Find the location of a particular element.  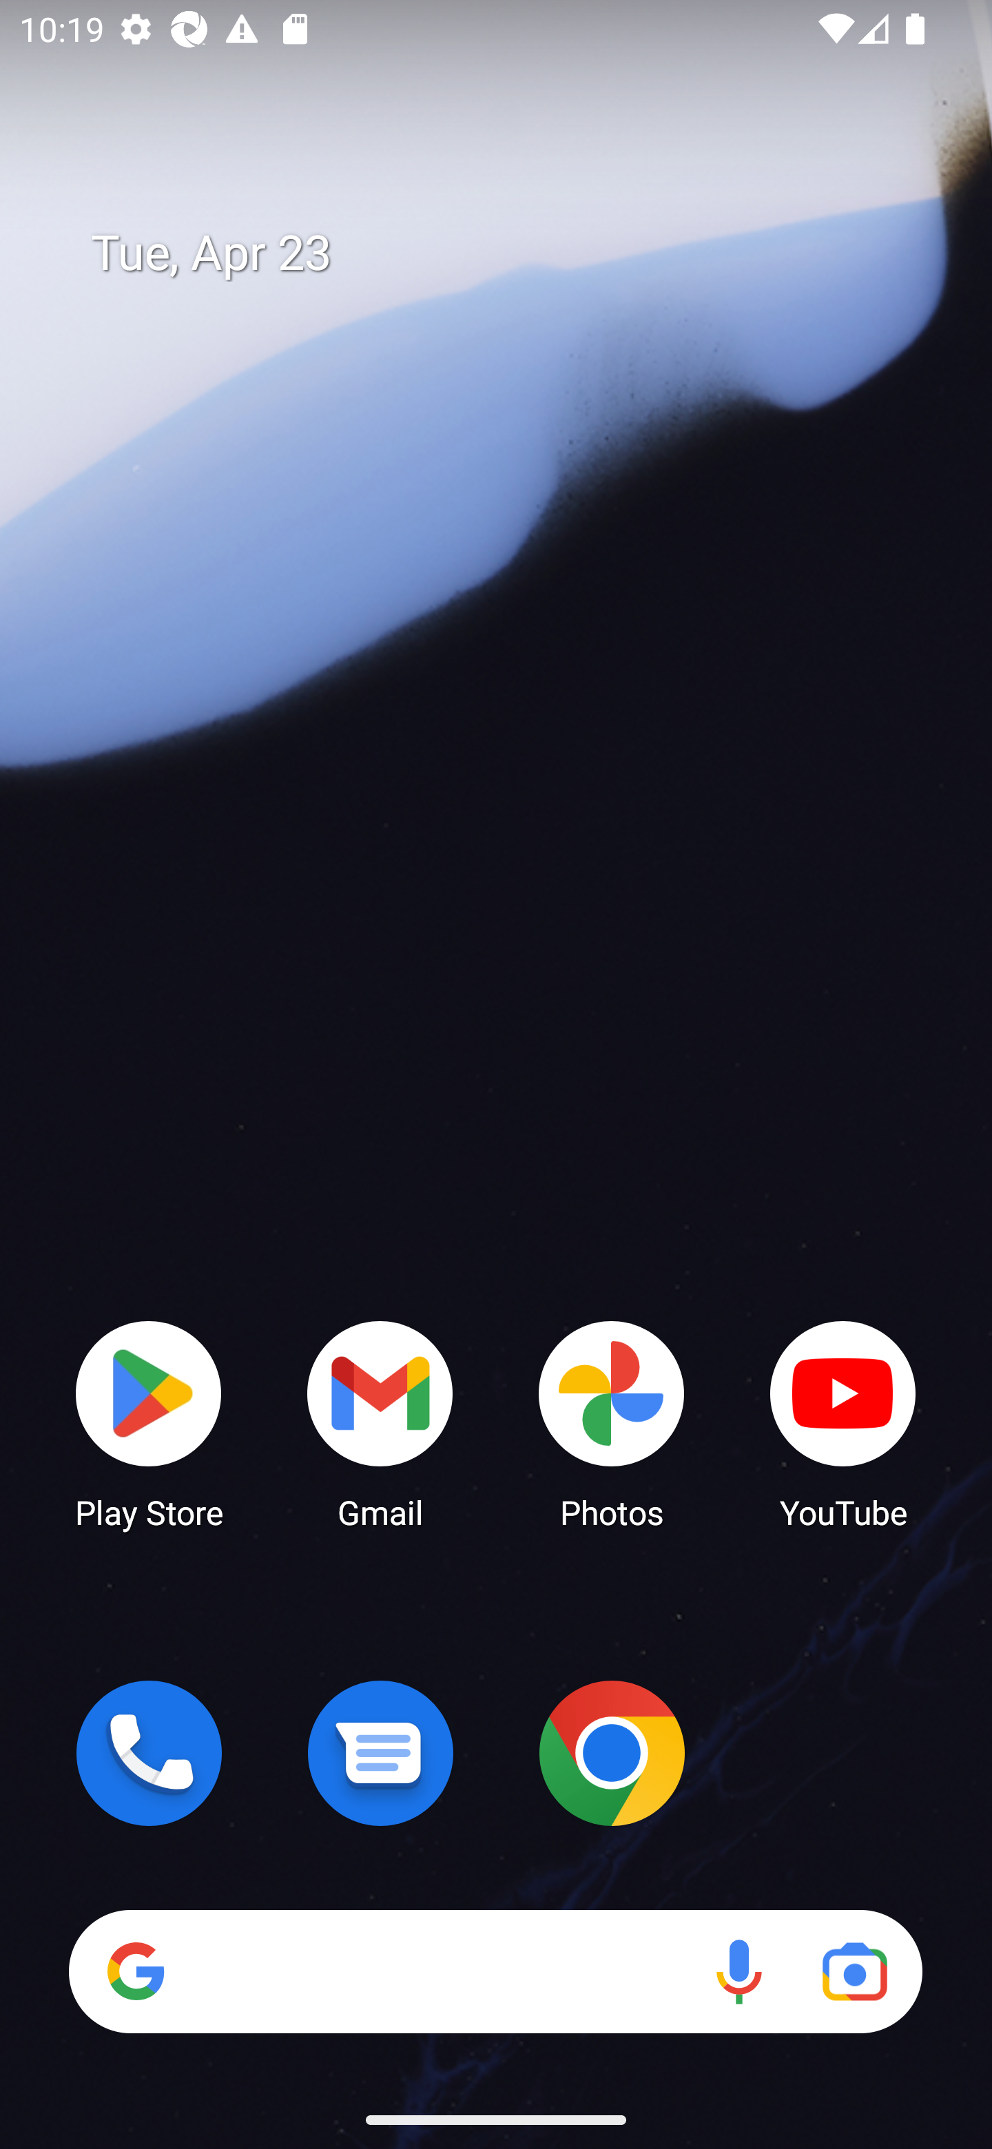

Phone is located at coordinates (149, 1753).